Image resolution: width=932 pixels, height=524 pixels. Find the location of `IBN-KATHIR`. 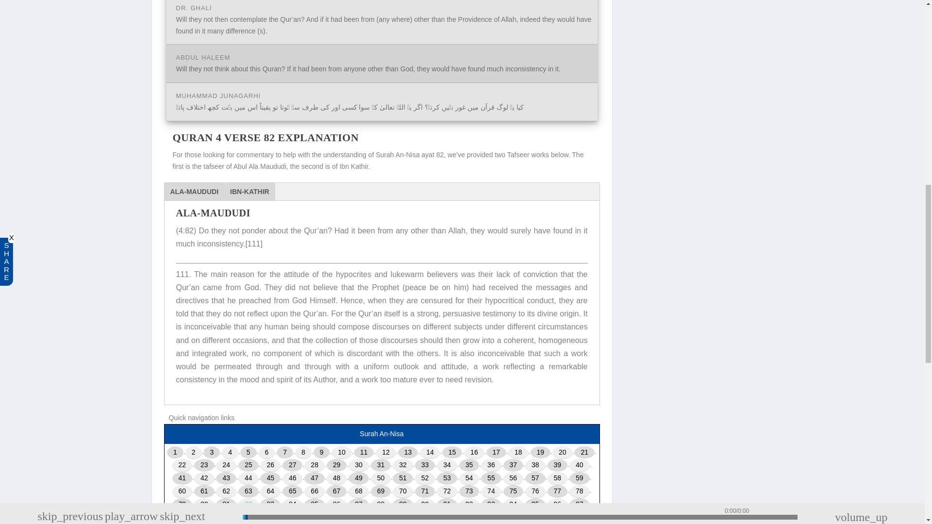

IBN-KATHIR is located at coordinates (250, 191).